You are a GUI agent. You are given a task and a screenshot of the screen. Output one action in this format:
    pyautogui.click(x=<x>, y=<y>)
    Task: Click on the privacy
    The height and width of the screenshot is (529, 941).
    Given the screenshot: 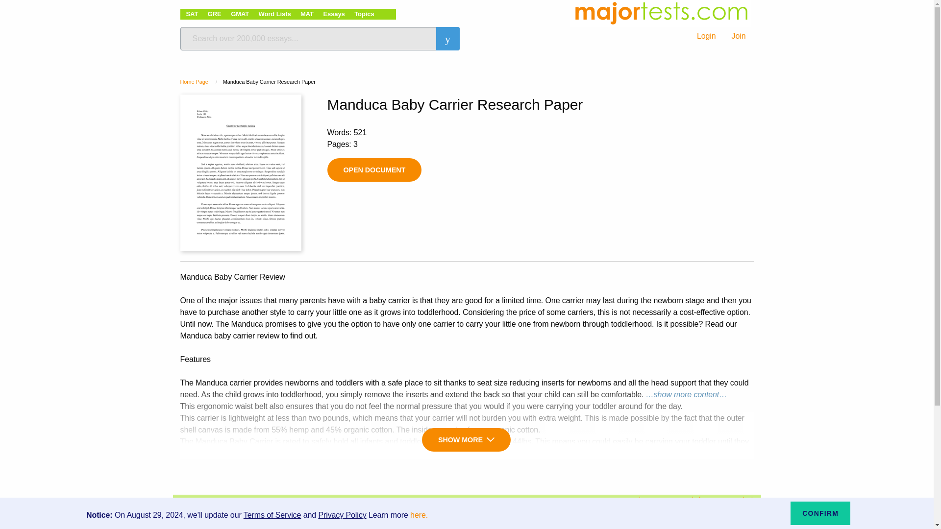 What is the action you would take?
    pyautogui.click(x=687, y=506)
    